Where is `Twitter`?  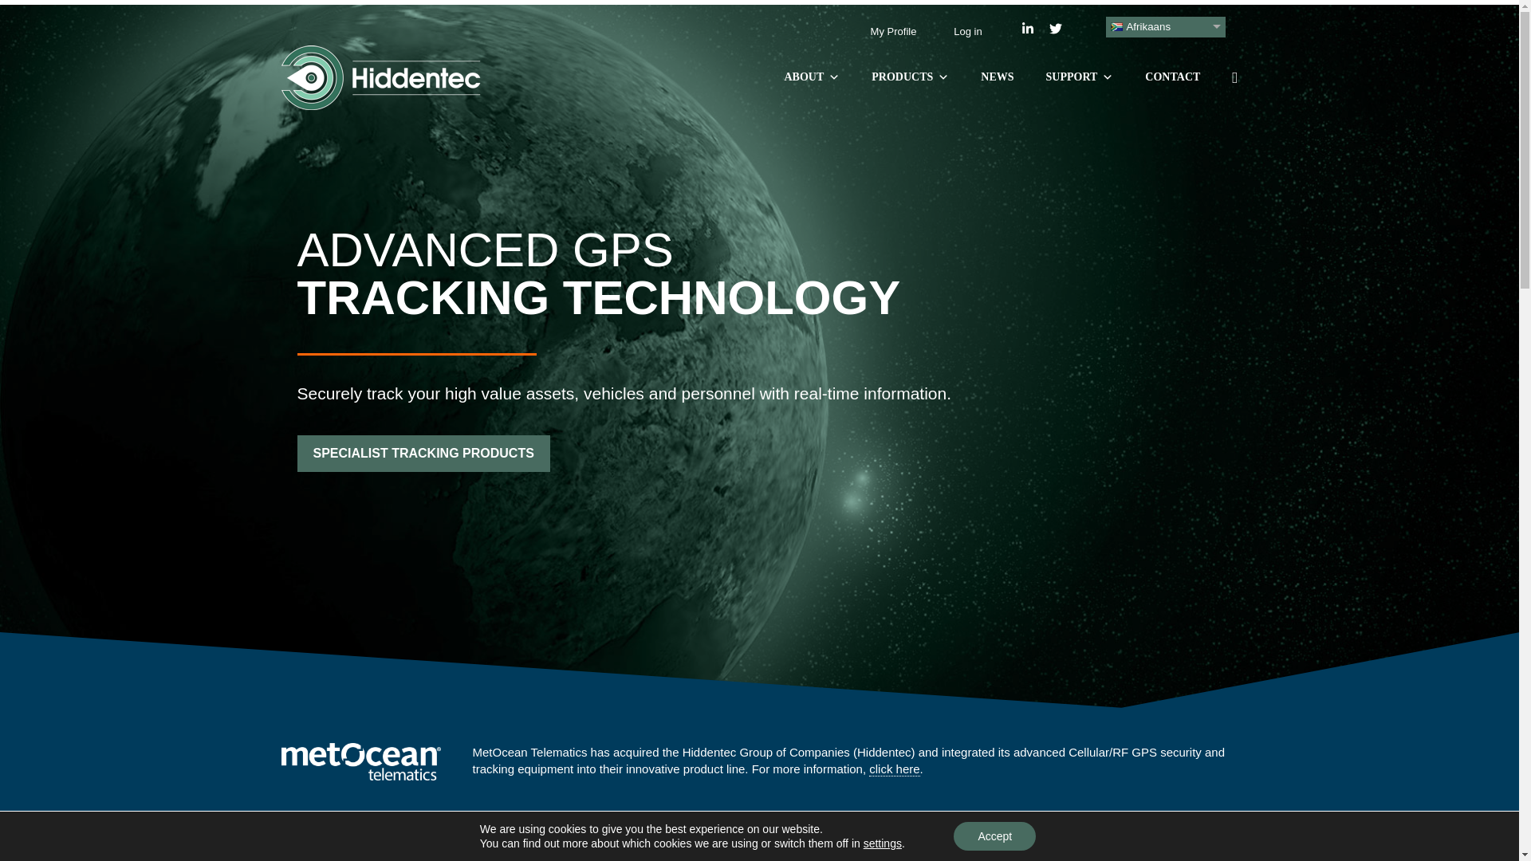 Twitter is located at coordinates (1056, 28).